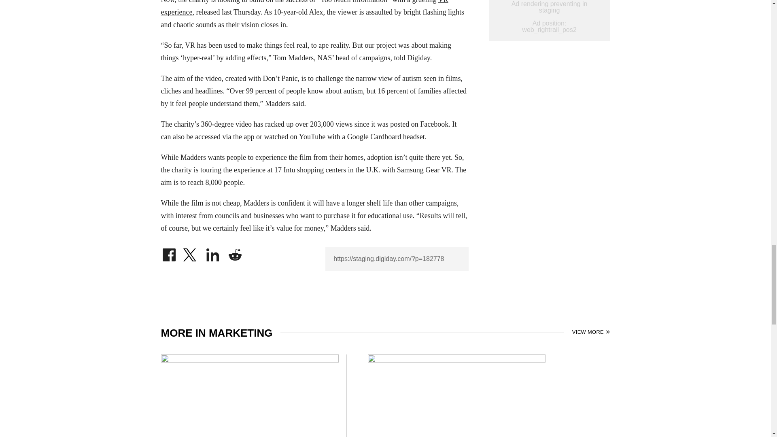  What do you see at coordinates (235, 252) in the screenshot?
I see `Share on Reddit` at bounding box center [235, 252].